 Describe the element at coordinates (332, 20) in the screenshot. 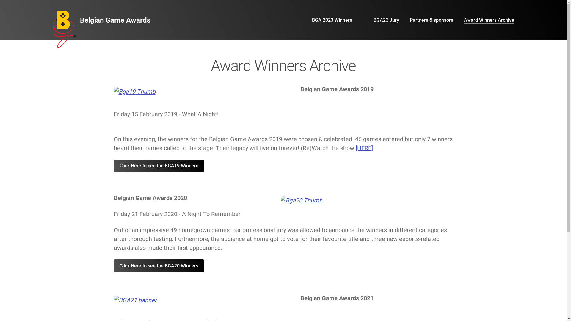

I see `BGA 2023 Winners` at that location.